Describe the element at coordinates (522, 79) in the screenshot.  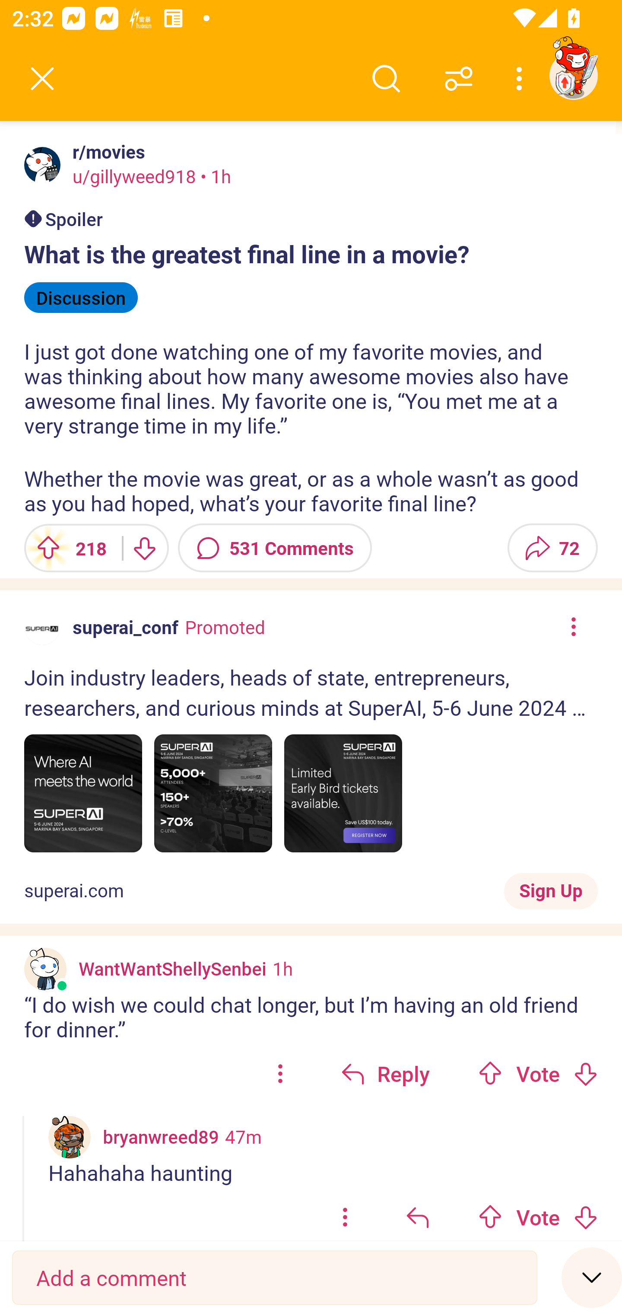
I see `More options` at that location.